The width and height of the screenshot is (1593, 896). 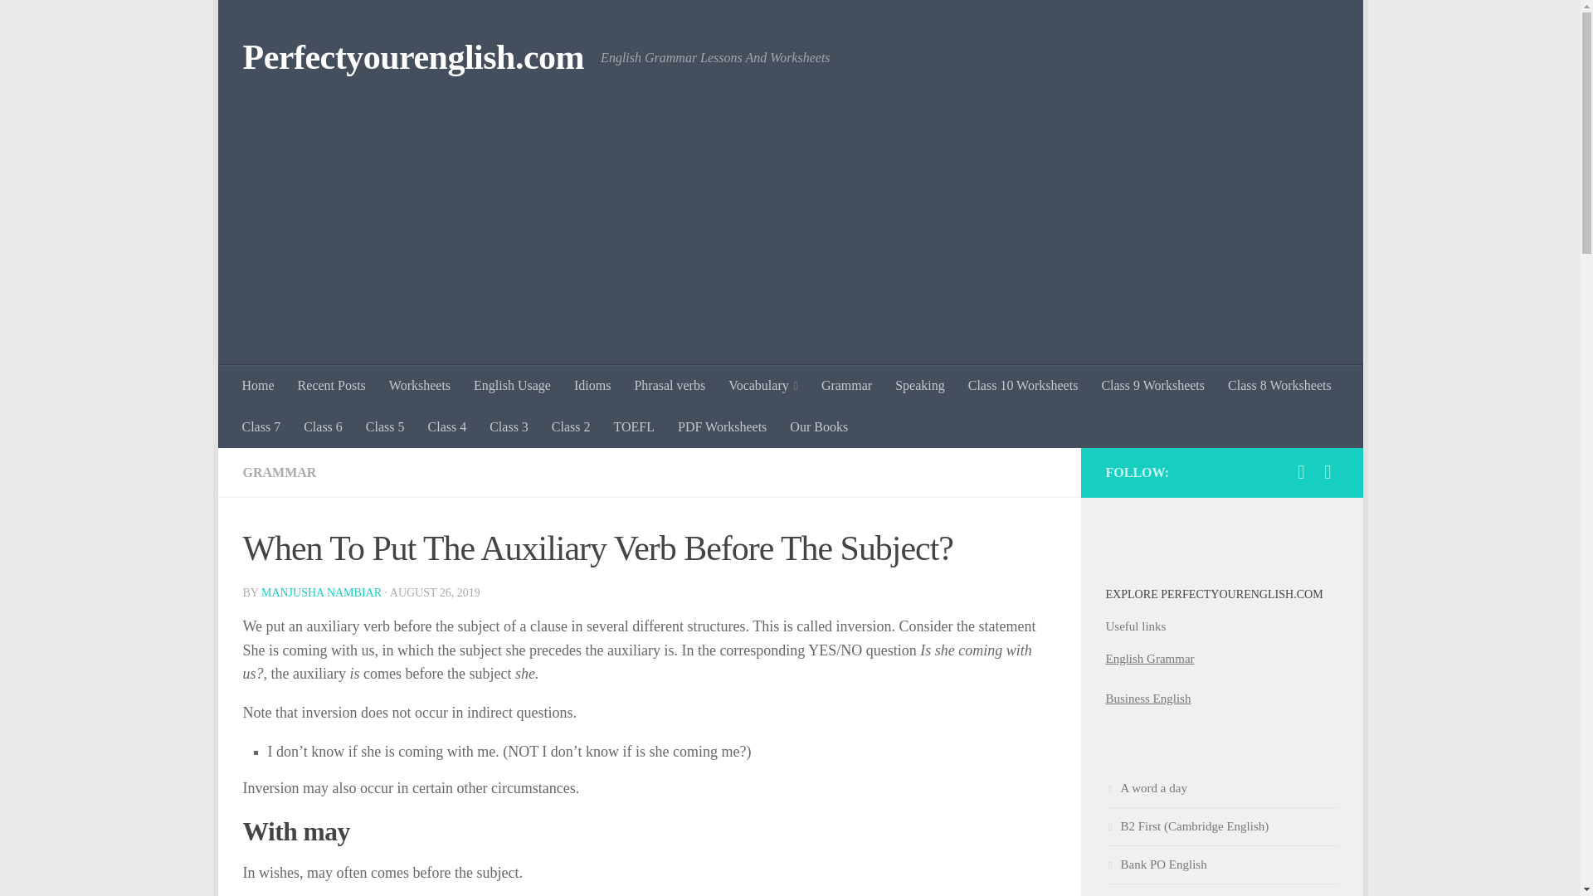 I want to click on Skip to content, so click(x=282, y=22).